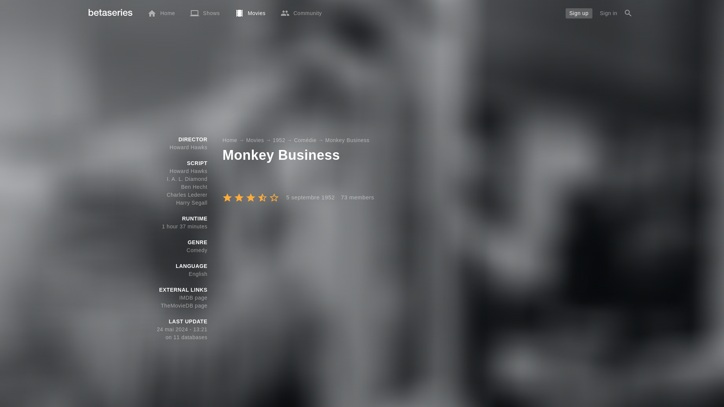 The image size is (724, 407). Describe the element at coordinates (307, 197) in the screenshot. I see `Original release date:  3 septembre 1952` at that location.